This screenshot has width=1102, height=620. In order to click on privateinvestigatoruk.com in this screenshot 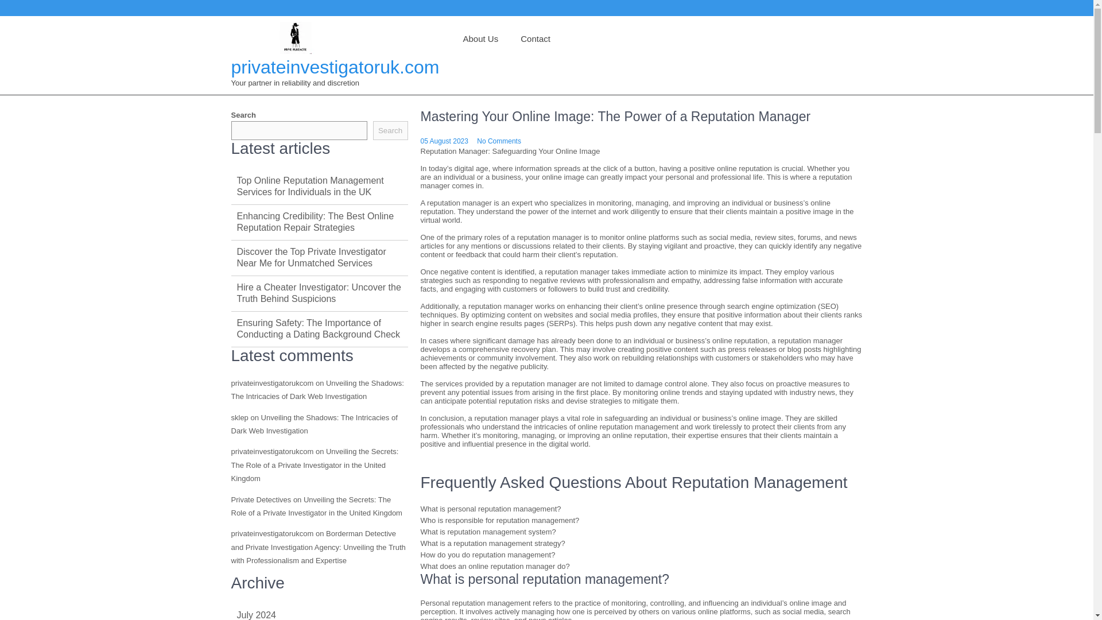, I will do `click(334, 67)`.